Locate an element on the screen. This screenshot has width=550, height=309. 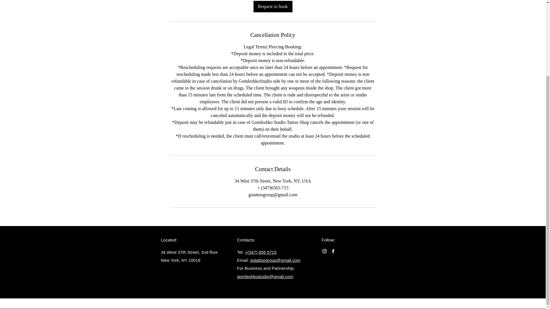
Request to book is located at coordinates (272, 7).